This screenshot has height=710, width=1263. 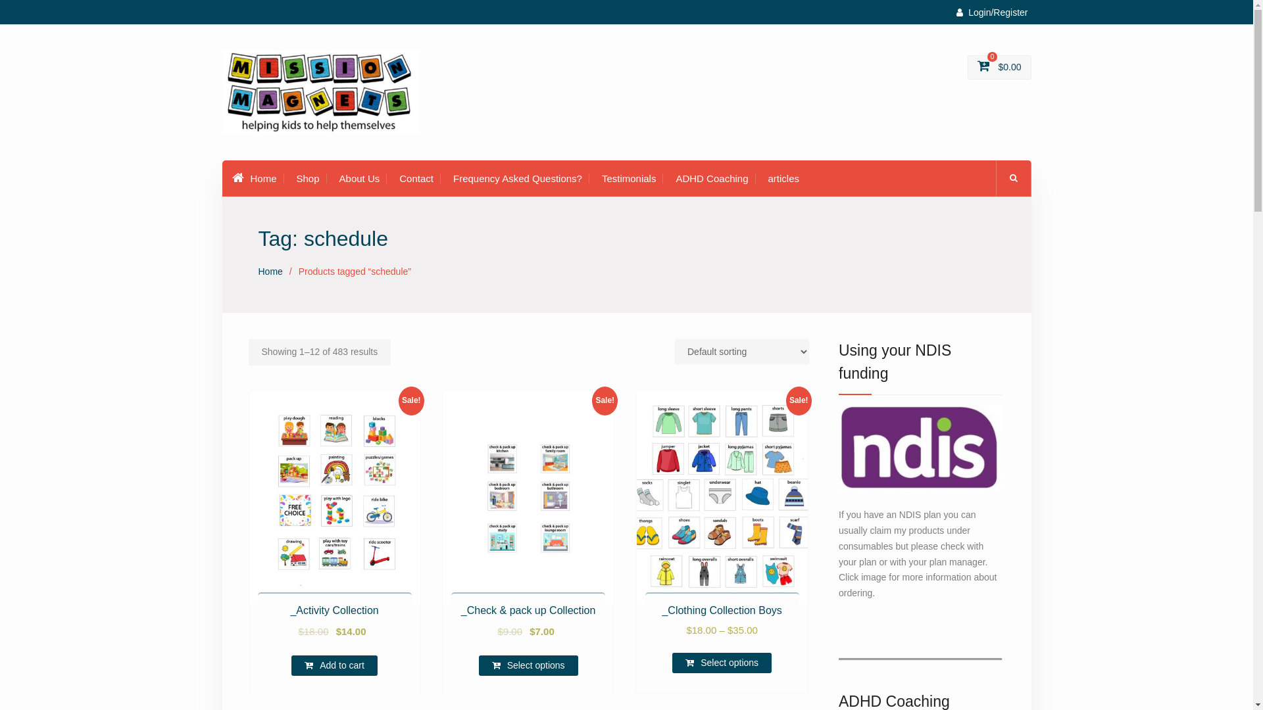 I want to click on Testimonials, so click(x=629, y=179).